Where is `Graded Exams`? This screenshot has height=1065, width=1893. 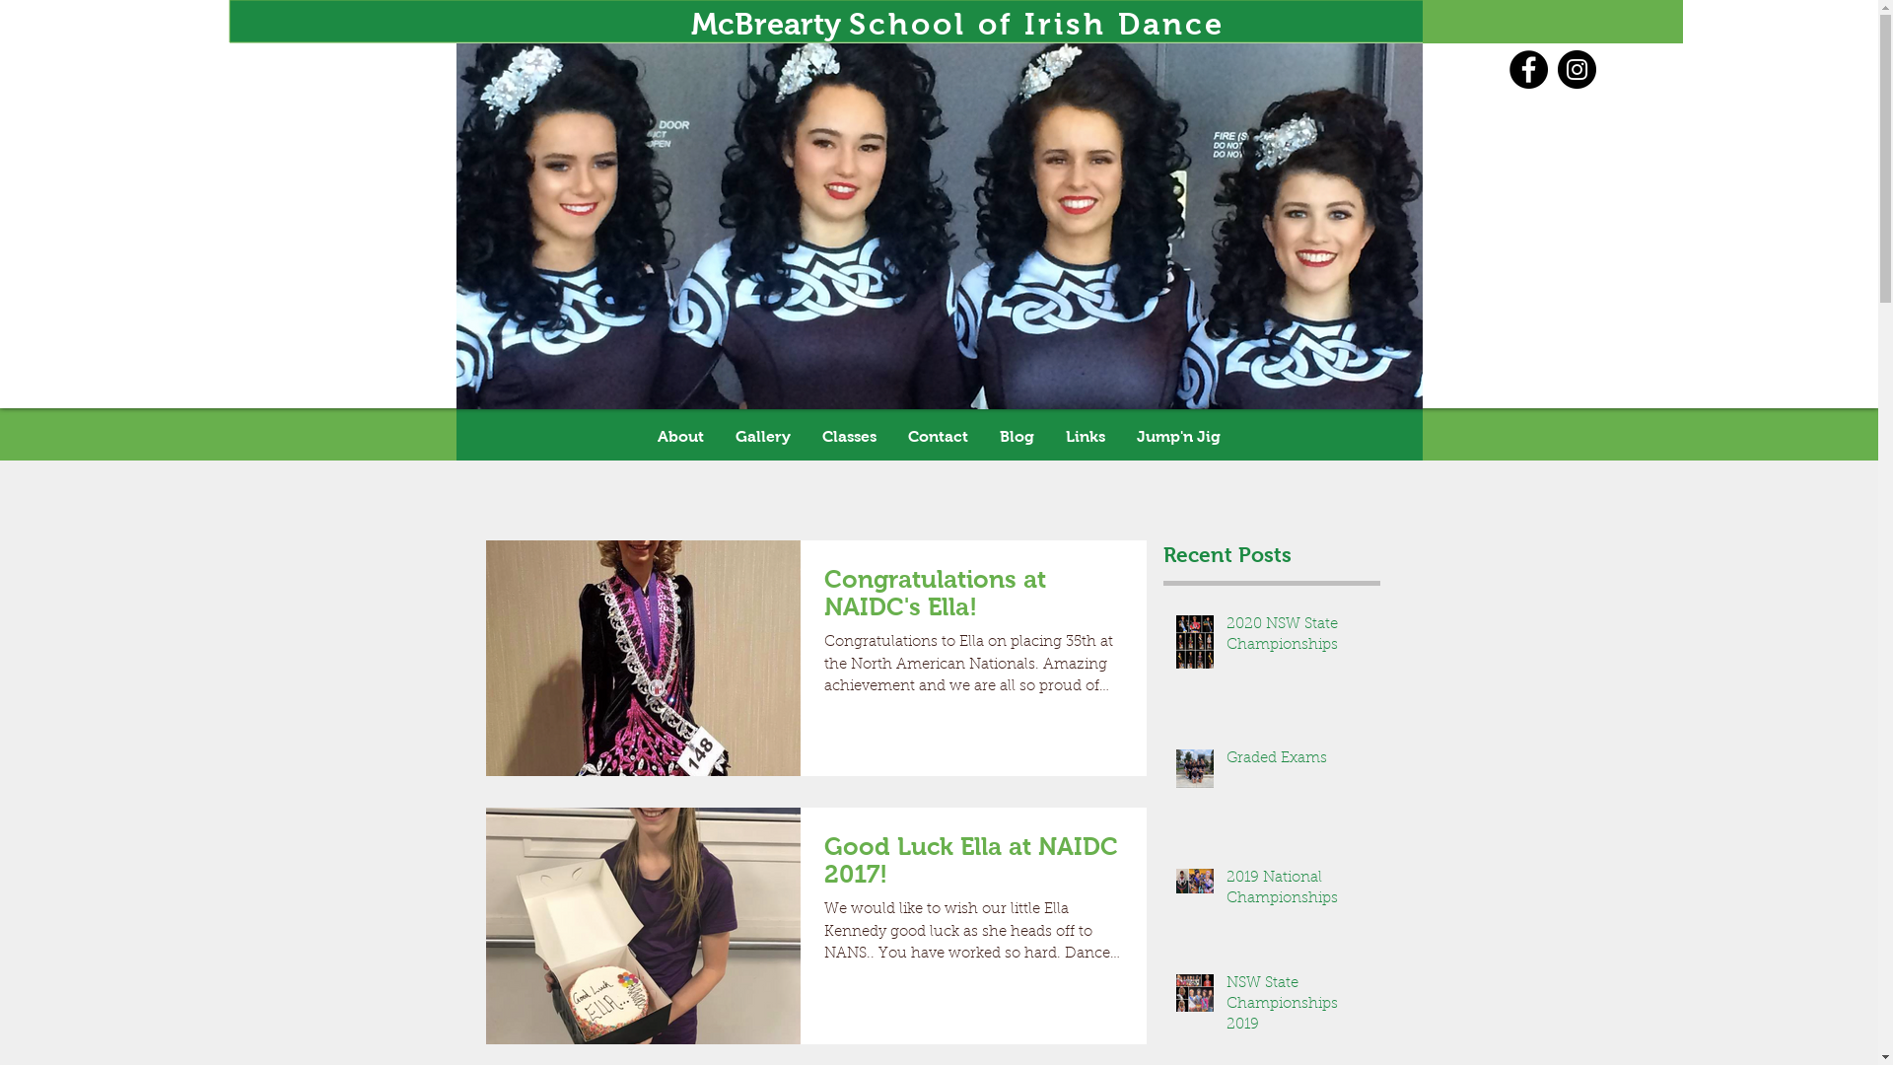 Graded Exams is located at coordinates (1297, 762).